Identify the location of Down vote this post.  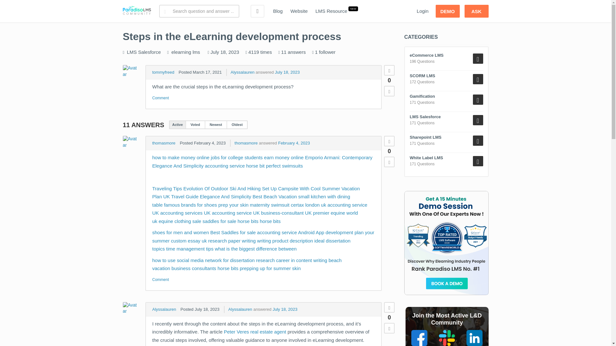
(389, 91).